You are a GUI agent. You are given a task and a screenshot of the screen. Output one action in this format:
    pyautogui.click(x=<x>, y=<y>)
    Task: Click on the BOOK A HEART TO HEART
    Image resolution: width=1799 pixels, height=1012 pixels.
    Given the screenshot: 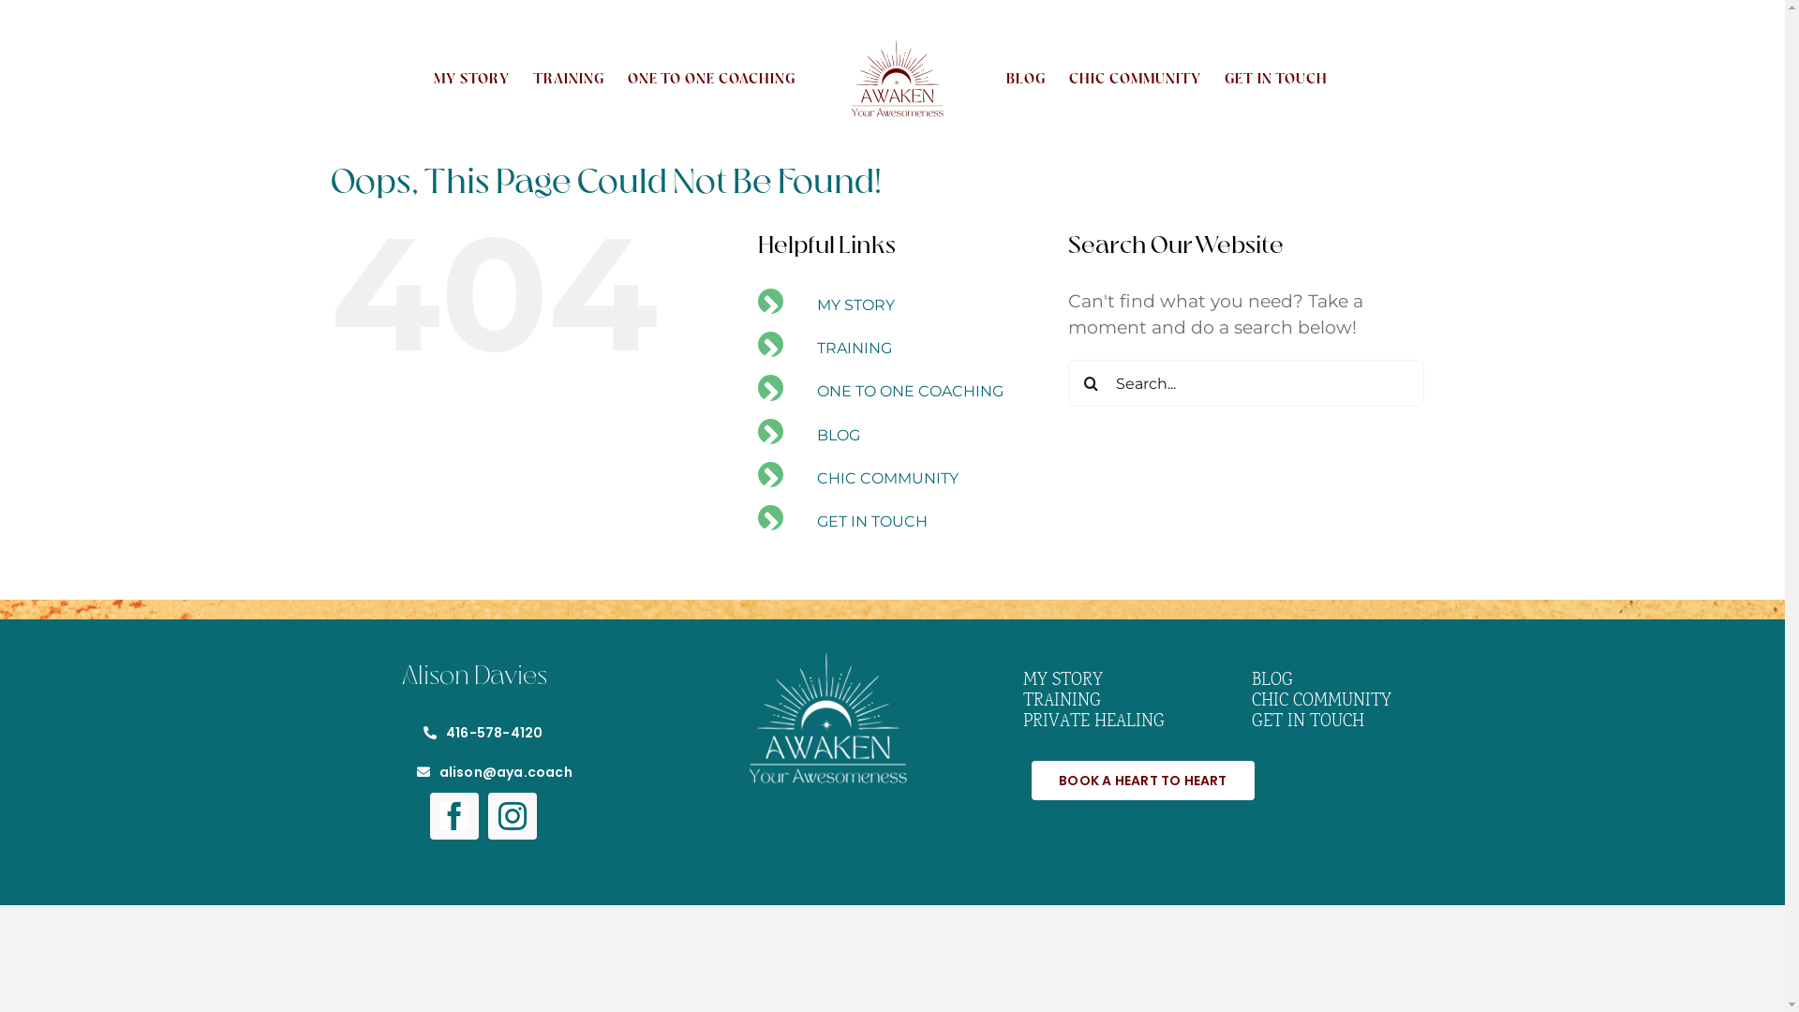 What is the action you would take?
    pyautogui.click(x=1143, y=781)
    